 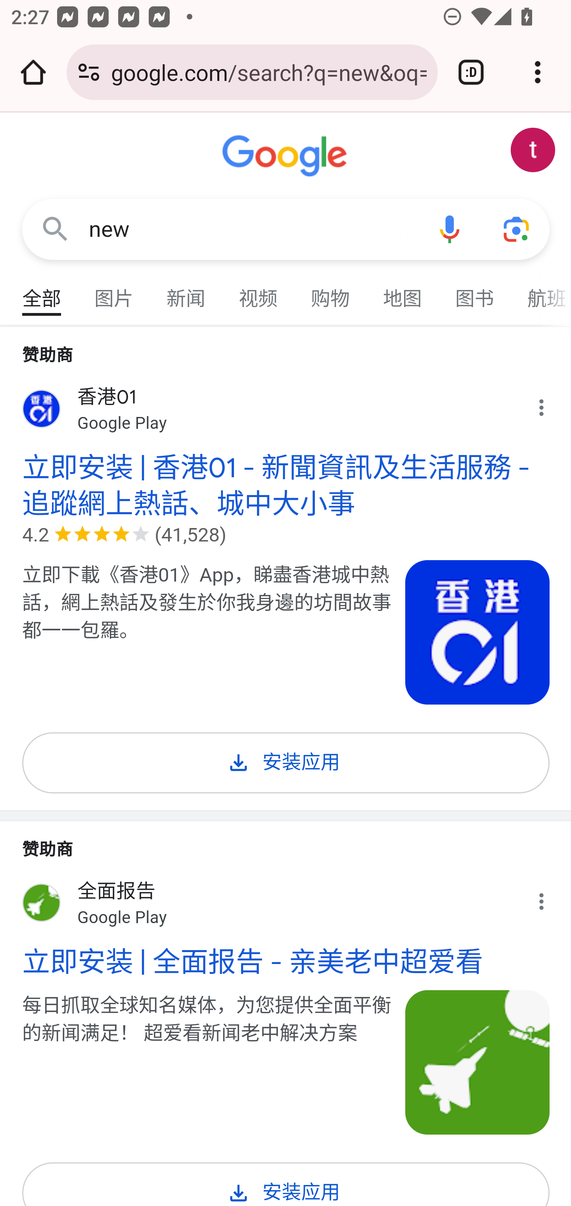 I want to click on 安装应用, so click(x=286, y=1184).